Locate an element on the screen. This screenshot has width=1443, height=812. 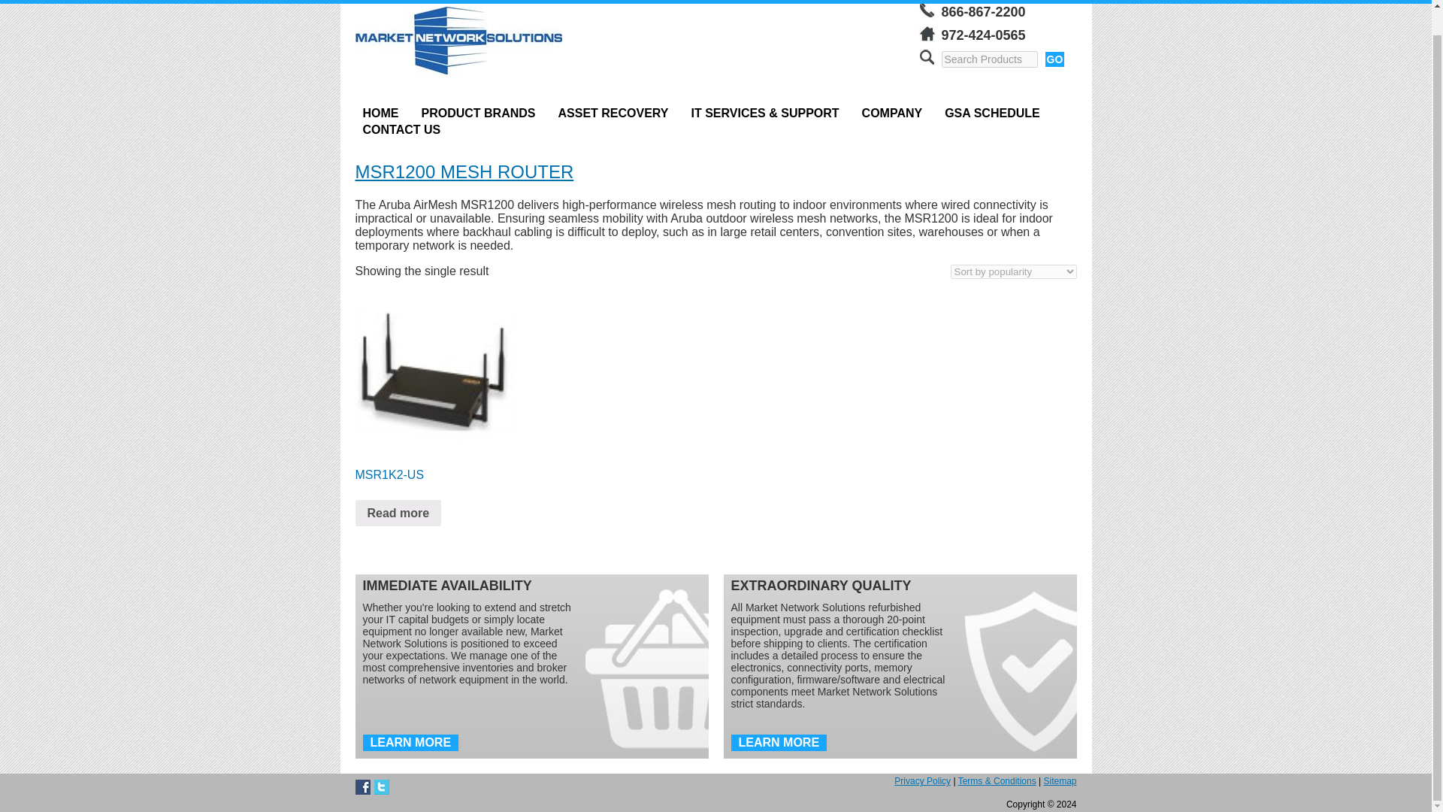
HOME is located at coordinates (380, 114).